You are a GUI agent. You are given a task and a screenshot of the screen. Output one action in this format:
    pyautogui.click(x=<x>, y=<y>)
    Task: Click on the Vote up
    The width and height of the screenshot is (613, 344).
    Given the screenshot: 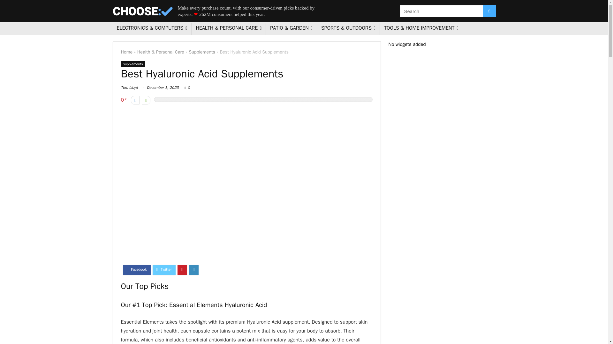 What is the action you would take?
    pyautogui.click(x=146, y=100)
    